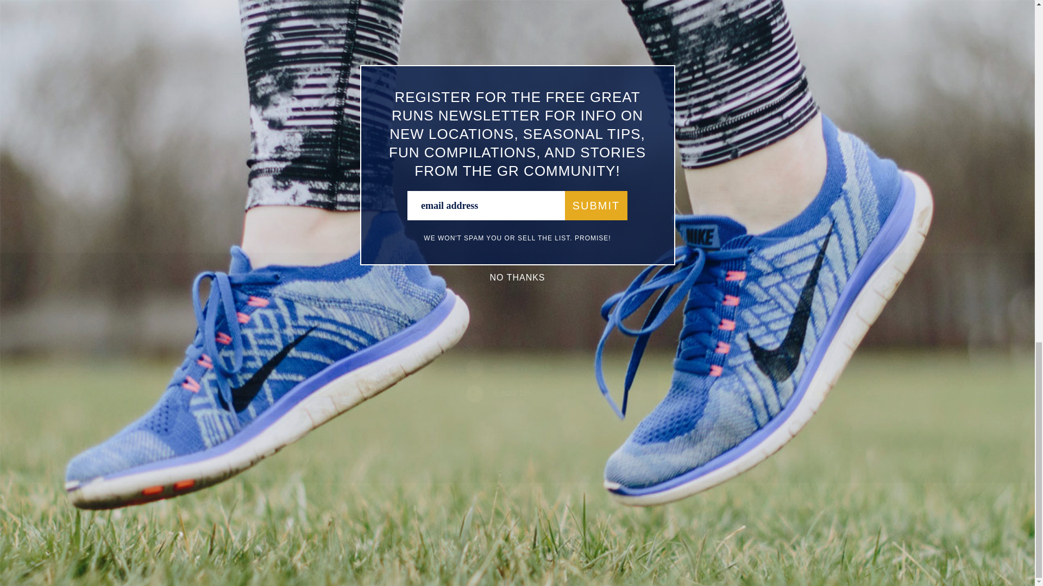 Image resolution: width=1043 pixels, height=586 pixels. I want to click on Submit, so click(343, 381).